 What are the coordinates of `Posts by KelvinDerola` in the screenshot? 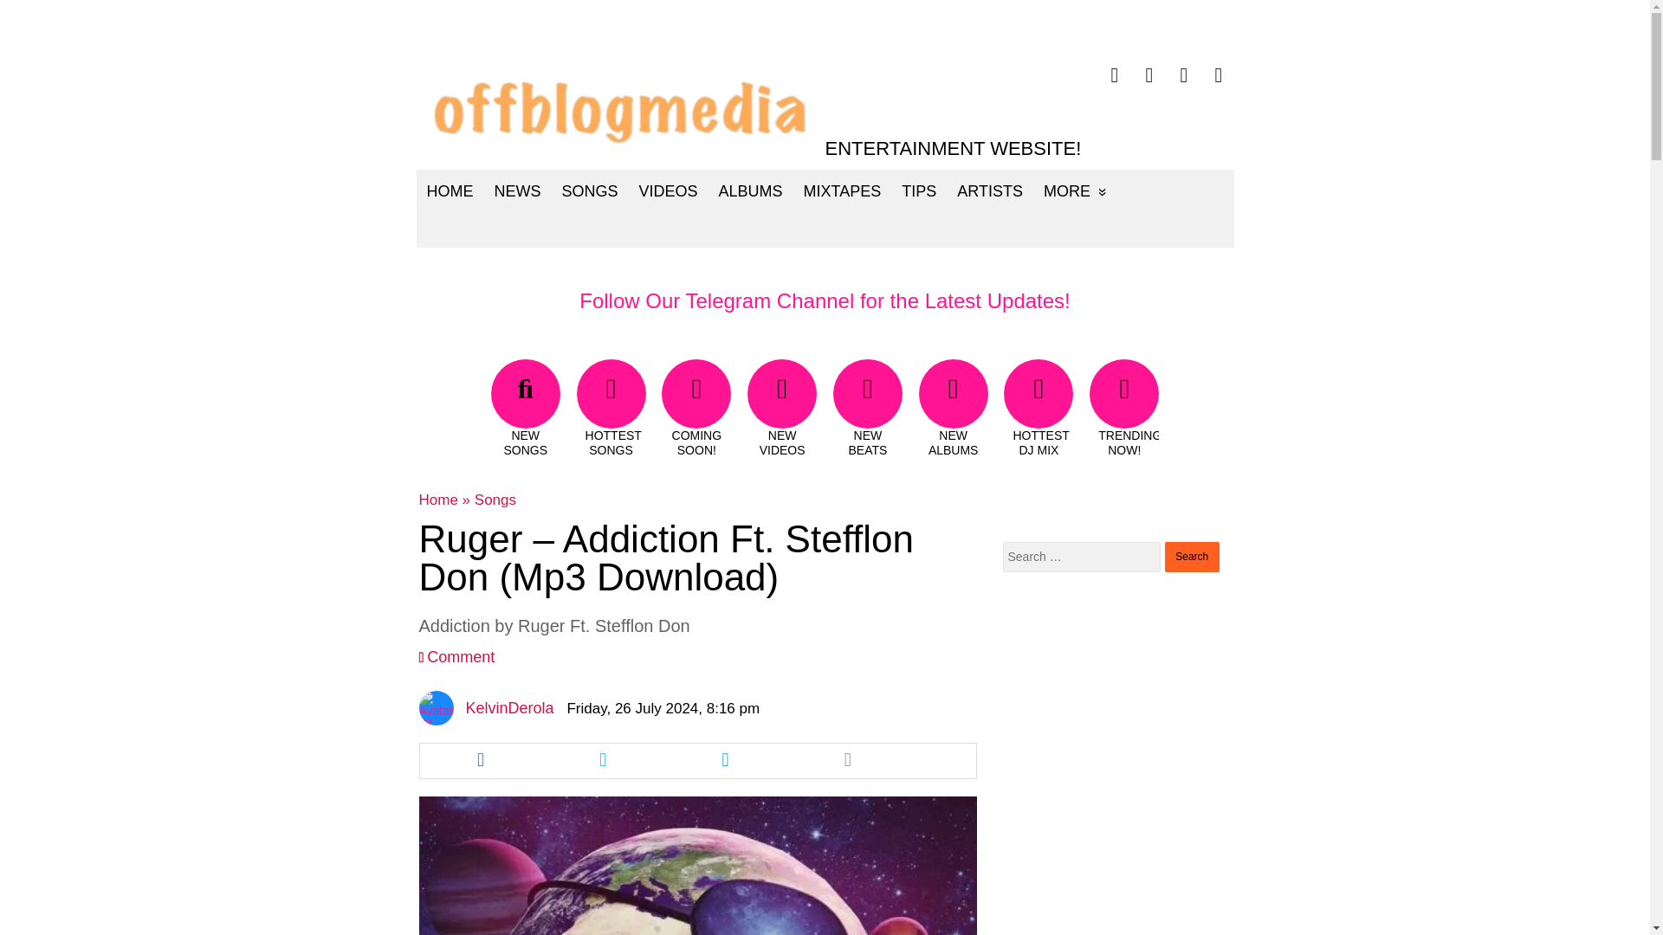 It's located at (509, 708).